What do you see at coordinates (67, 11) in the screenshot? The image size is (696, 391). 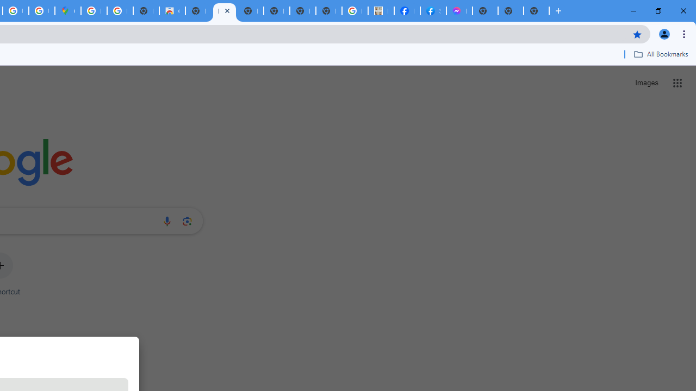 I see `Google Maps` at bounding box center [67, 11].